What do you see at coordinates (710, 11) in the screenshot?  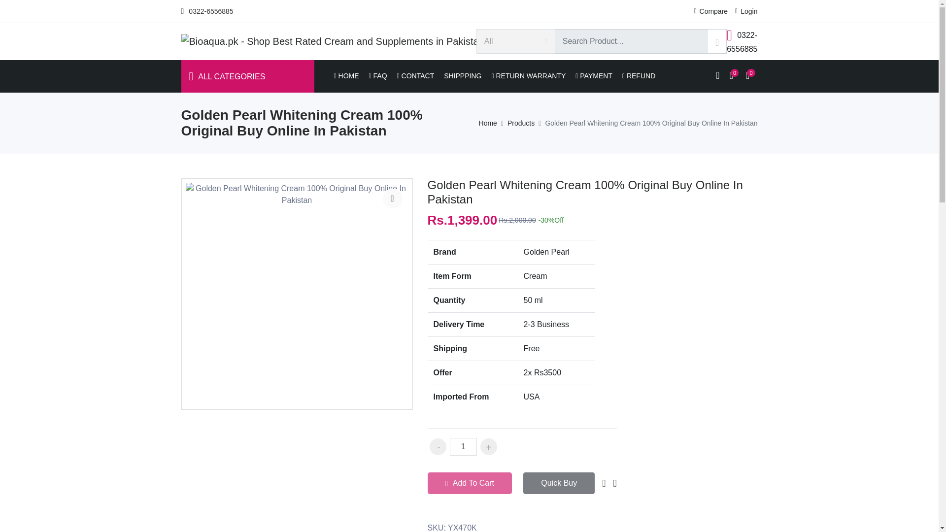 I see `Compare` at bounding box center [710, 11].